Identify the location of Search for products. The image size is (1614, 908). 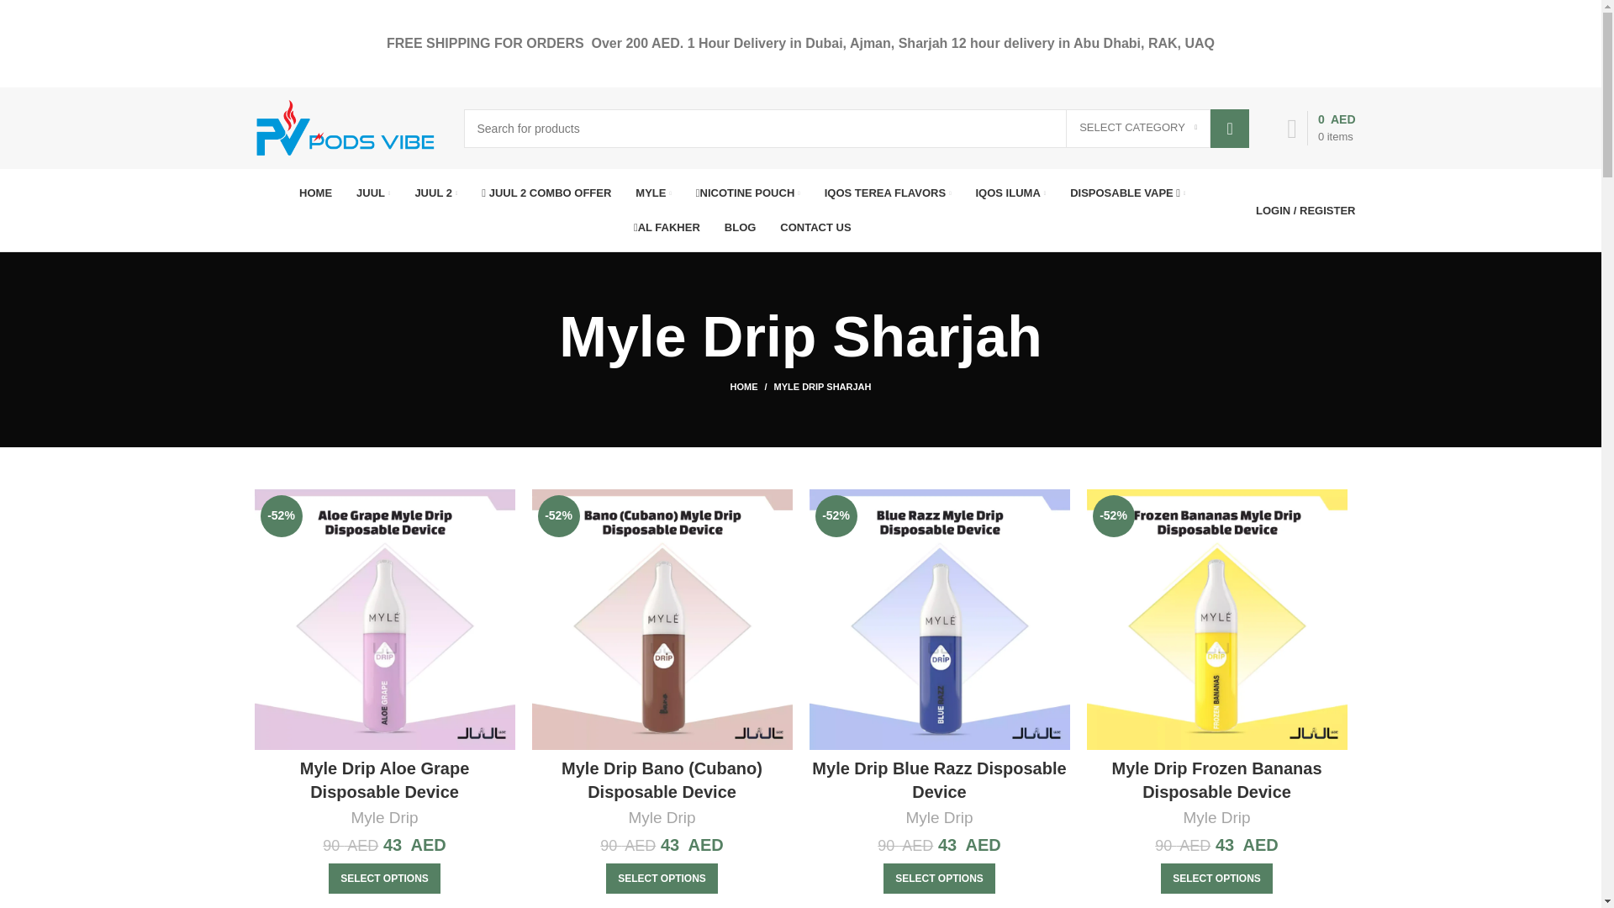
(857, 128).